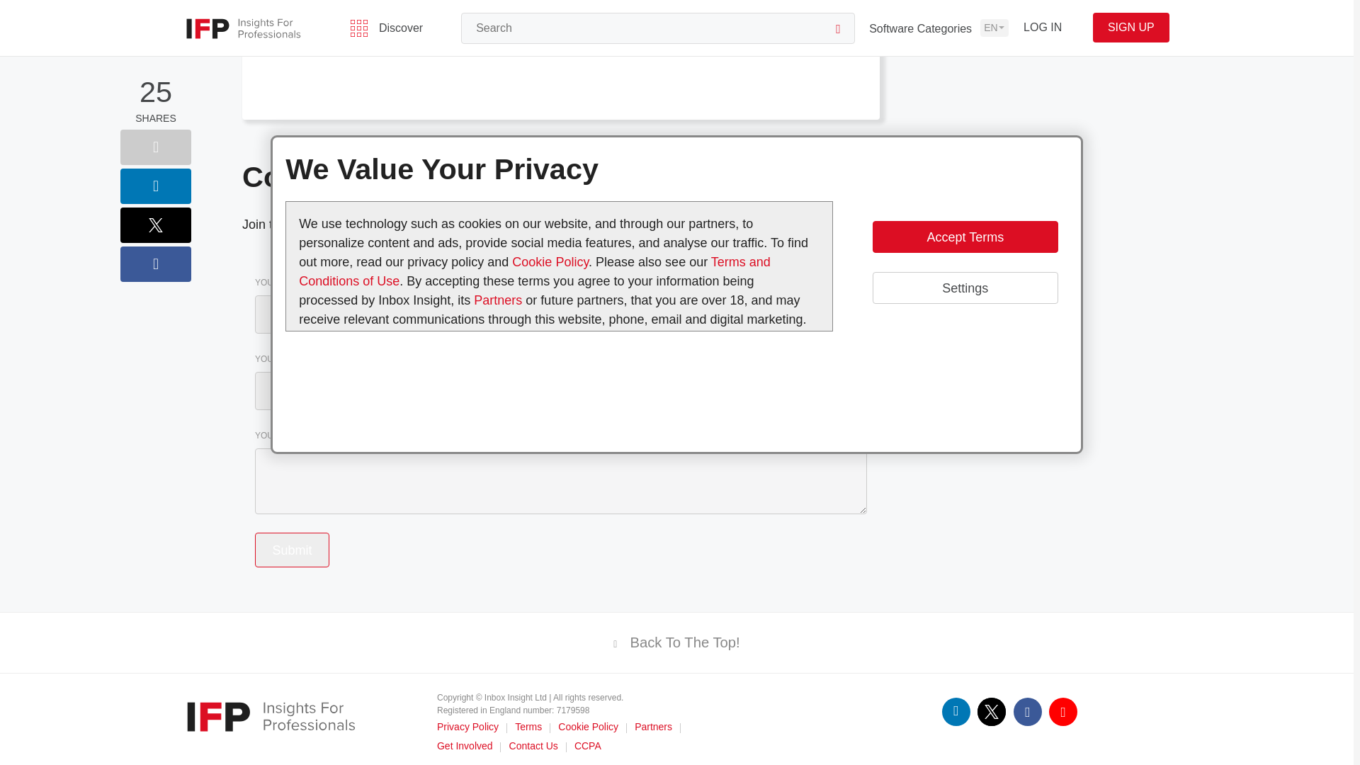  What do you see at coordinates (992, 711) in the screenshot?
I see `Twitter` at bounding box center [992, 711].